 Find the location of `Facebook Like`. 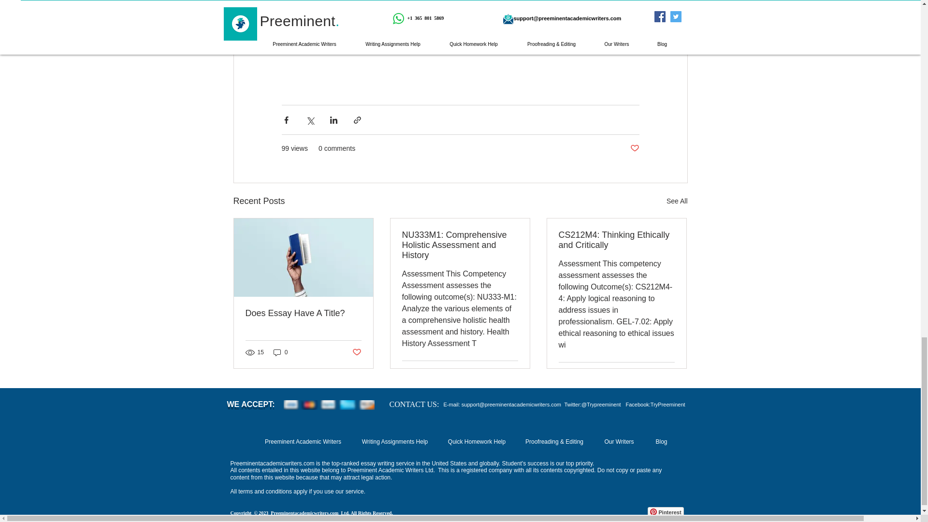

Facebook Like is located at coordinates (612, 515).